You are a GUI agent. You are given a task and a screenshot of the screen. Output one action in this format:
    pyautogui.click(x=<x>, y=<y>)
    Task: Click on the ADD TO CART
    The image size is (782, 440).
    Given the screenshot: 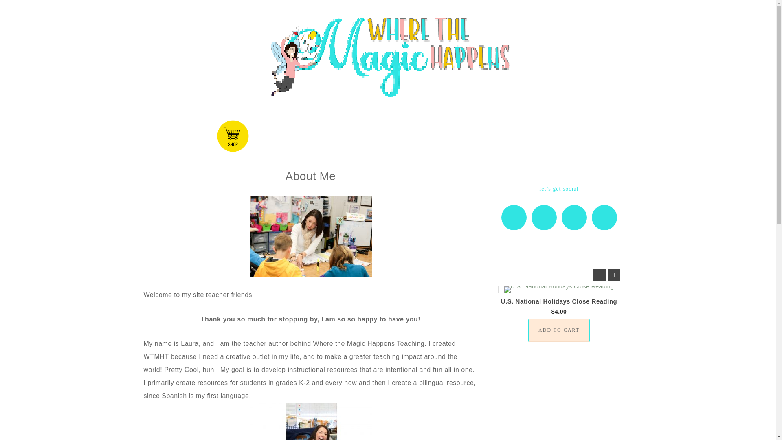 What is the action you would take?
    pyautogui.click(x=559, y=331)
    